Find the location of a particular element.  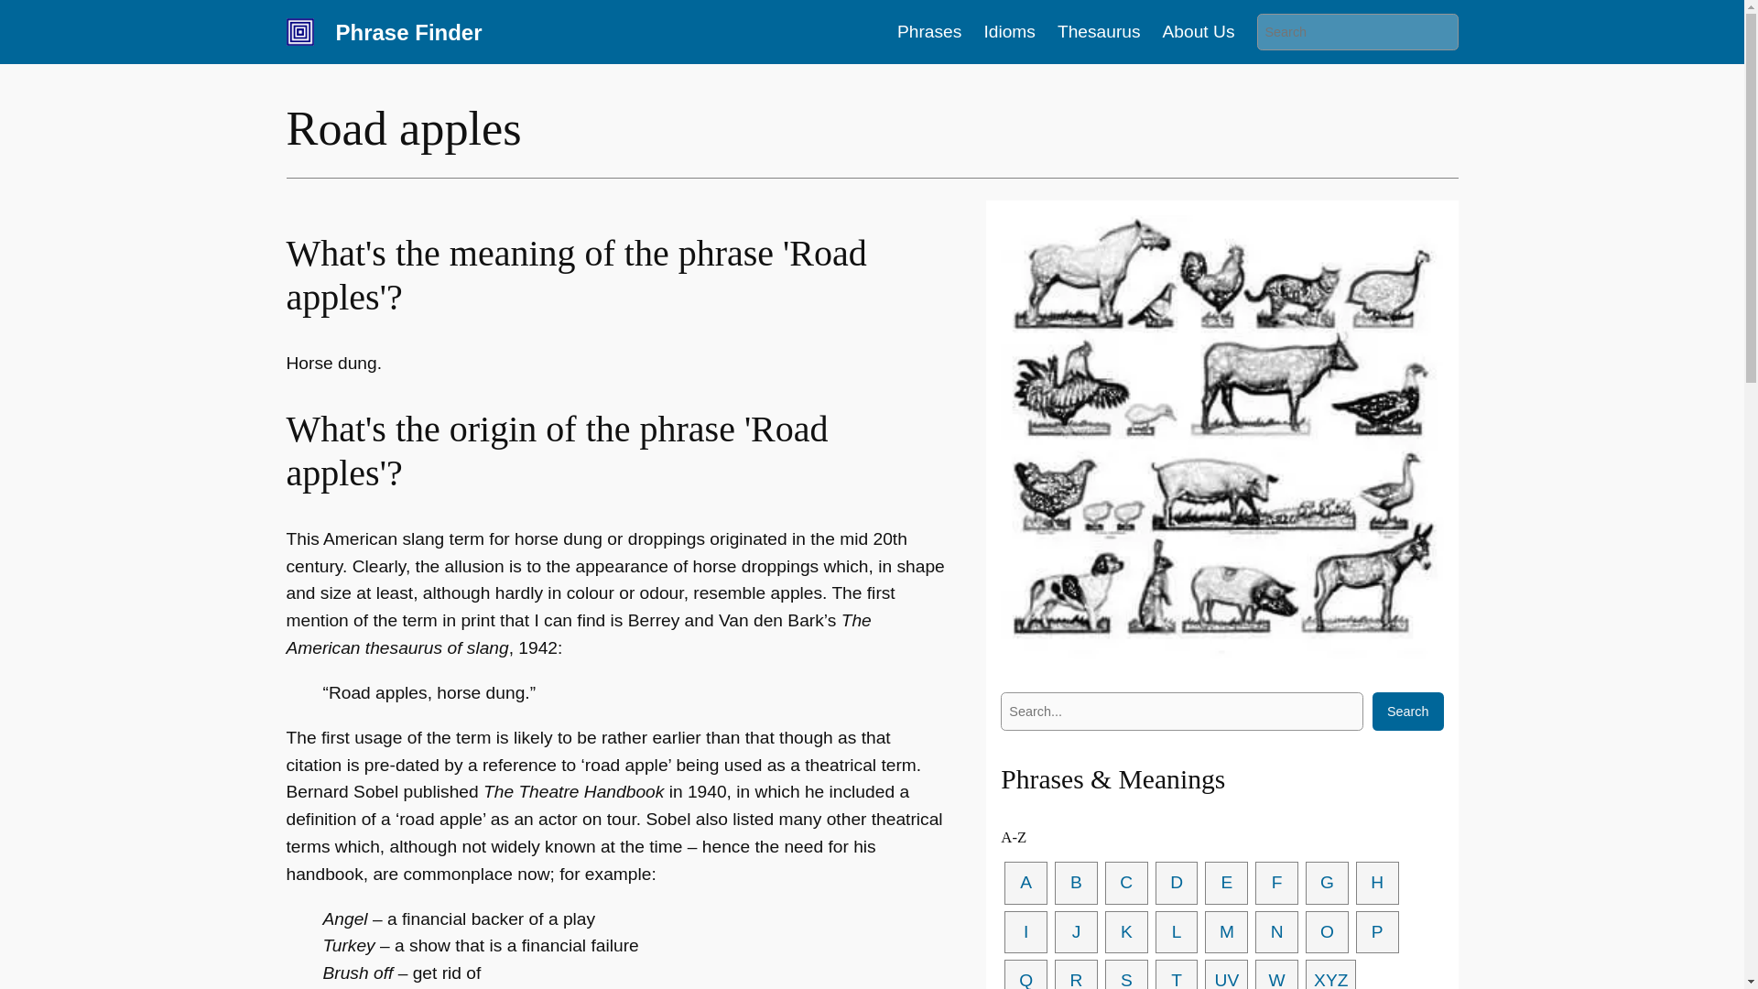

Phrase Finder is located at coordinates (408, 31).